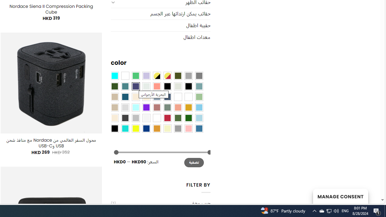 This screenshot has width=386, height=217. Describe the element at coordinates (199, 97) in the screenshot. I see `Light Green` at that location.